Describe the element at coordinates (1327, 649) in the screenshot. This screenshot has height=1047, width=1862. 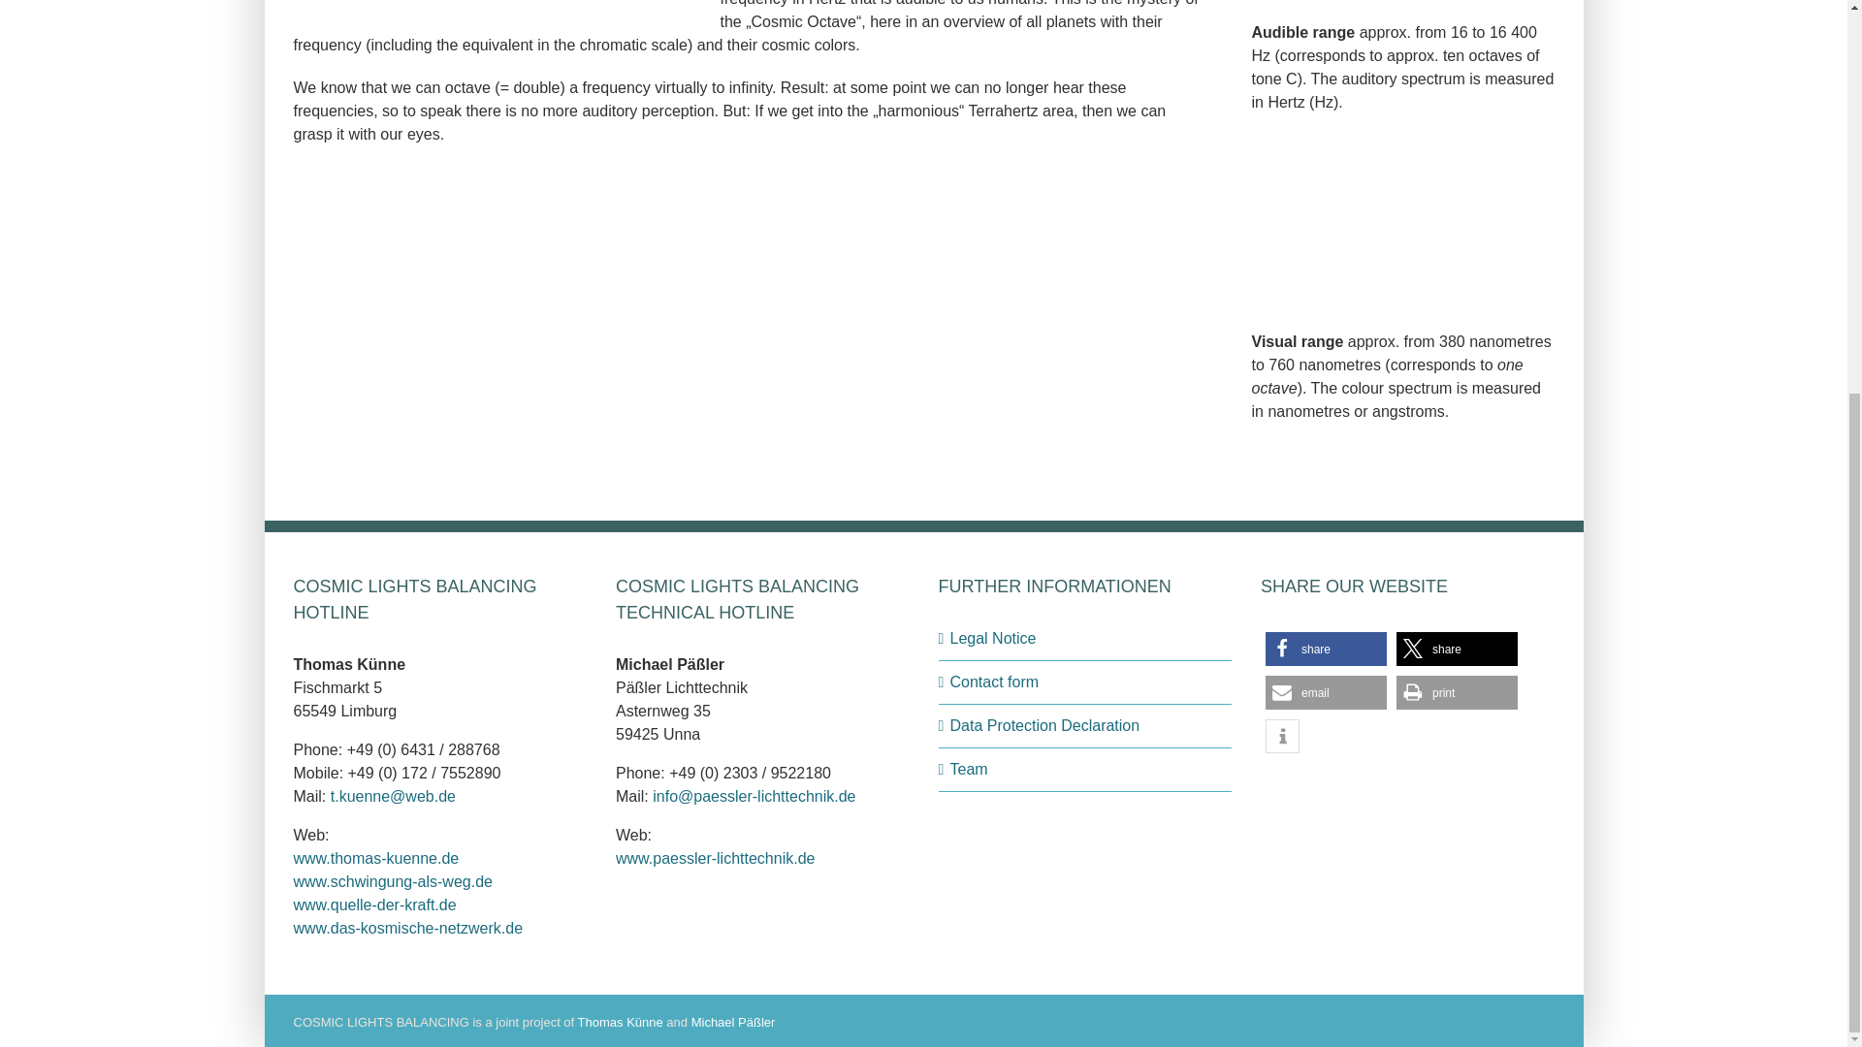
I see `Share on Facebook` at that location.